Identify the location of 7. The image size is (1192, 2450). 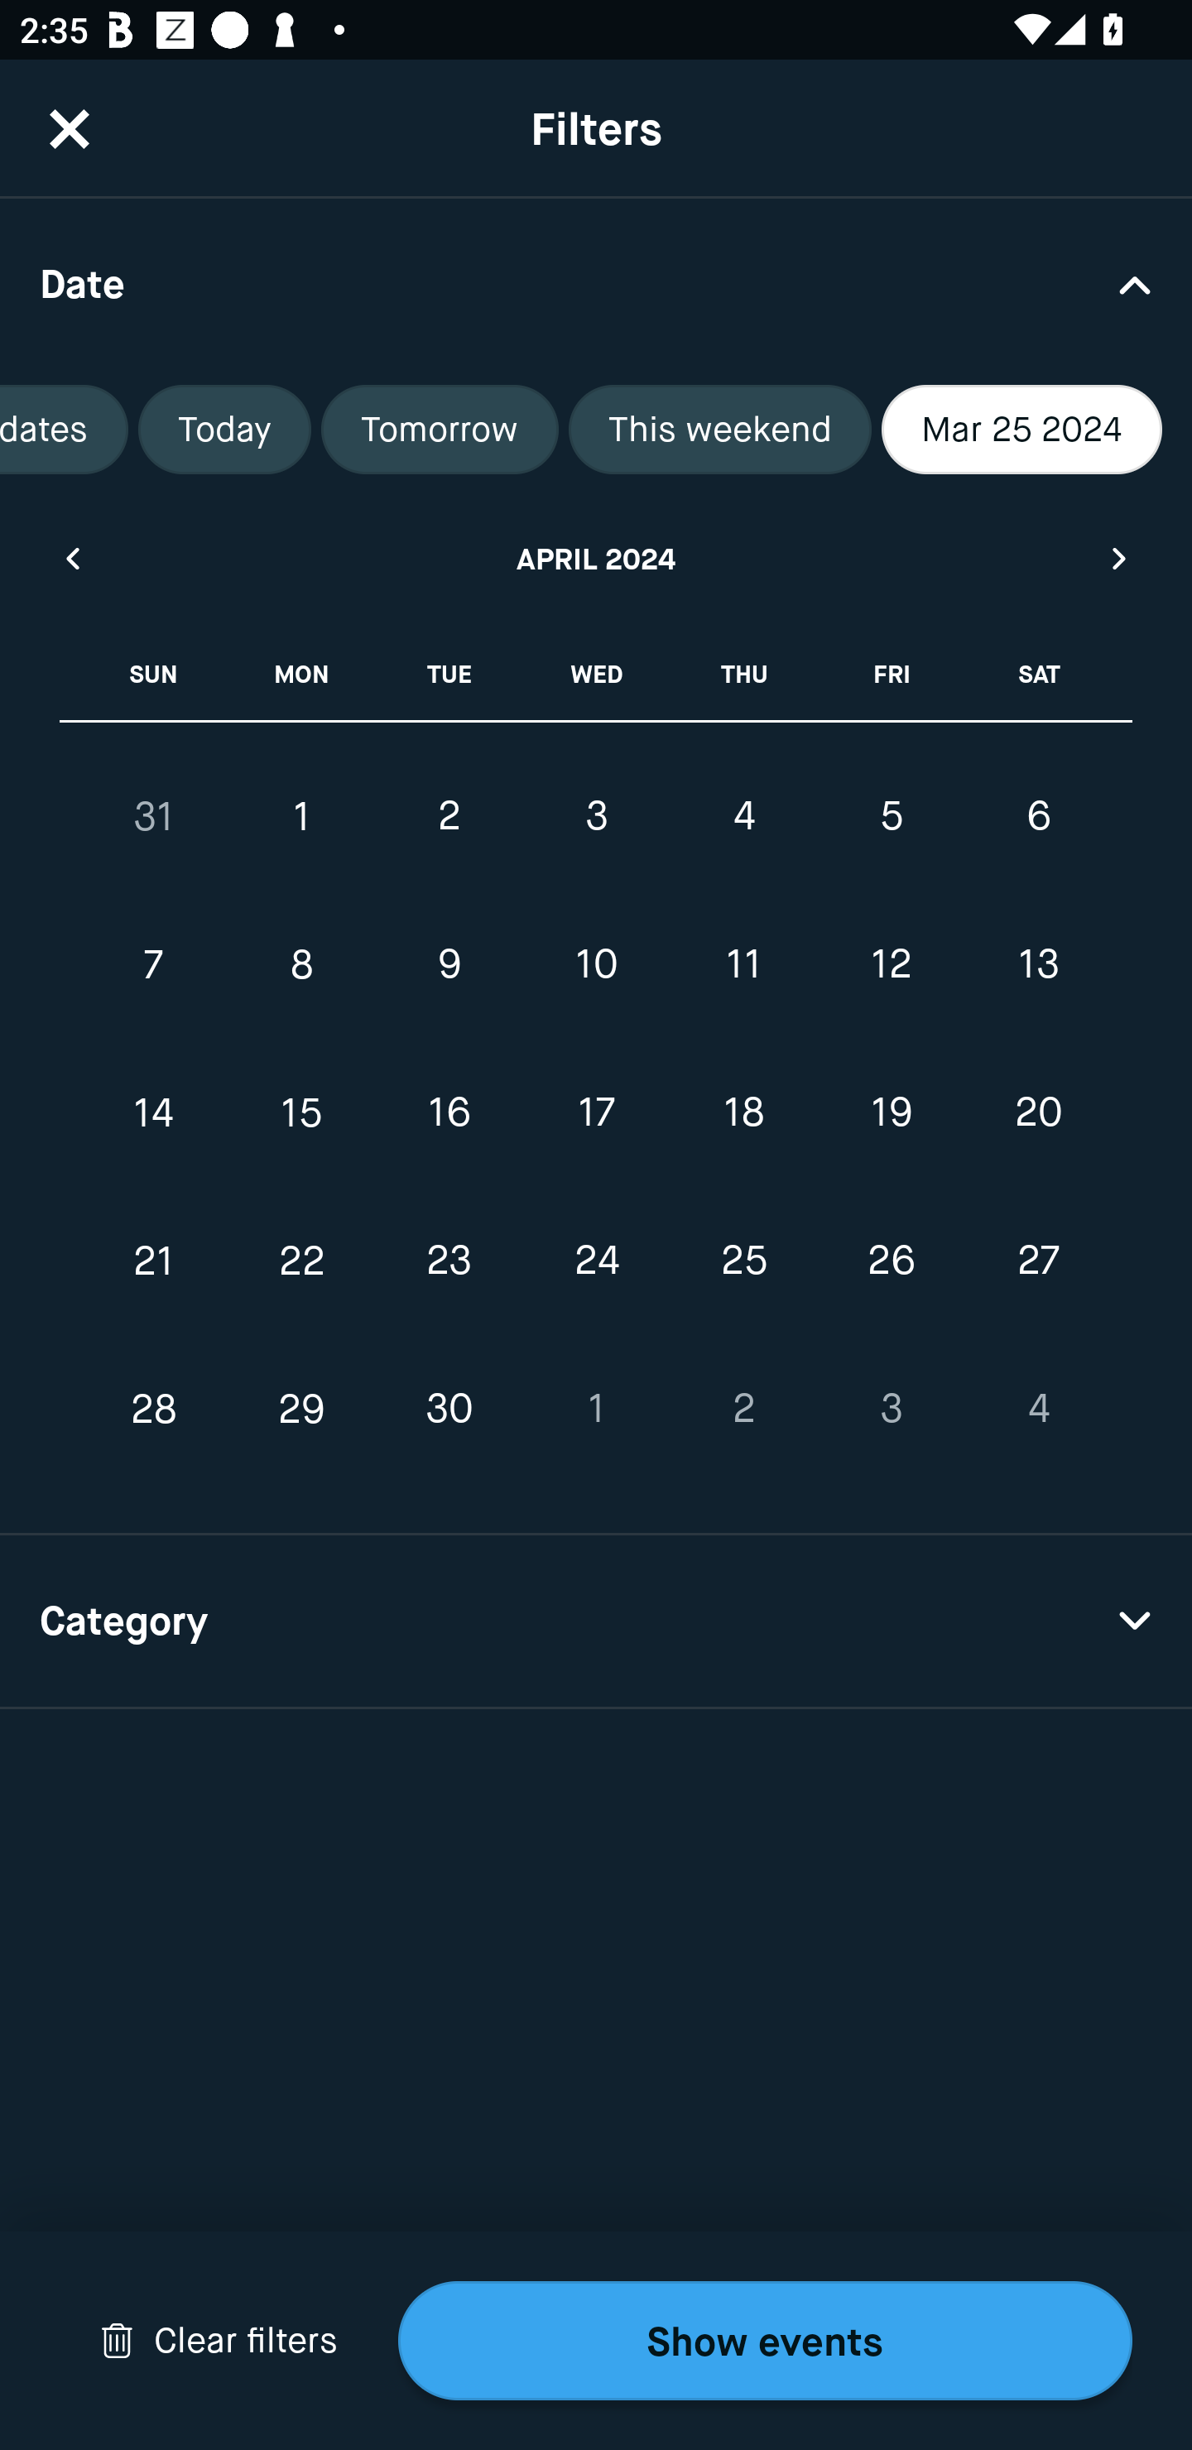
(154, 965).